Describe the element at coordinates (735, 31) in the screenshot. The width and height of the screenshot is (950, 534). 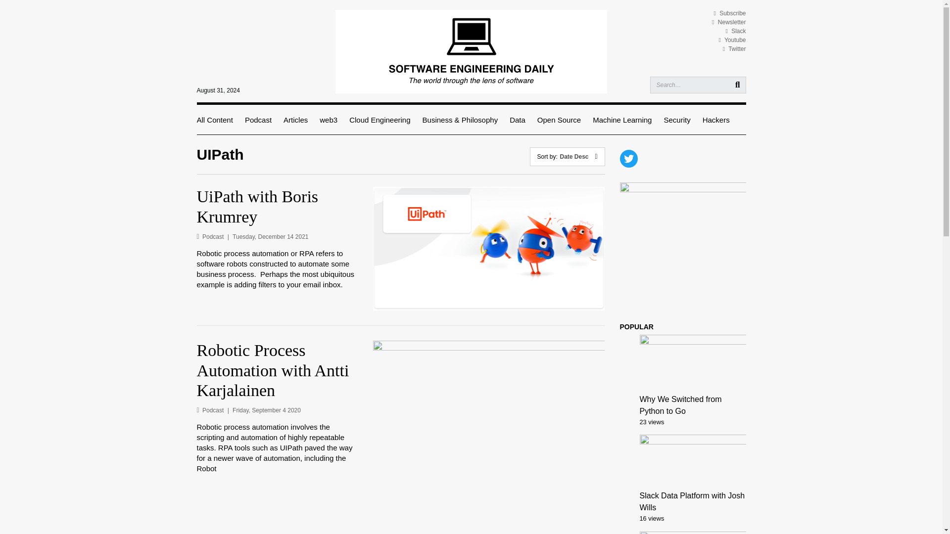
I see `Slack` at that location.